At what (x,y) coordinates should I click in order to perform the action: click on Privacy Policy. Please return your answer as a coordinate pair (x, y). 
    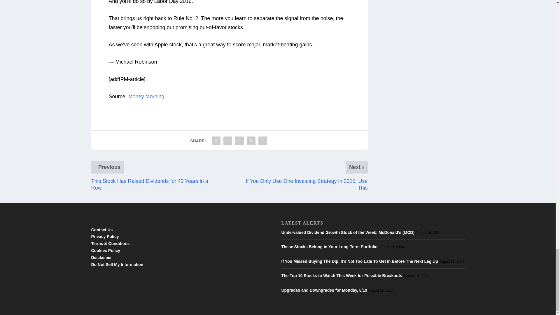
    Looking at the image, I should click on (105, 236).